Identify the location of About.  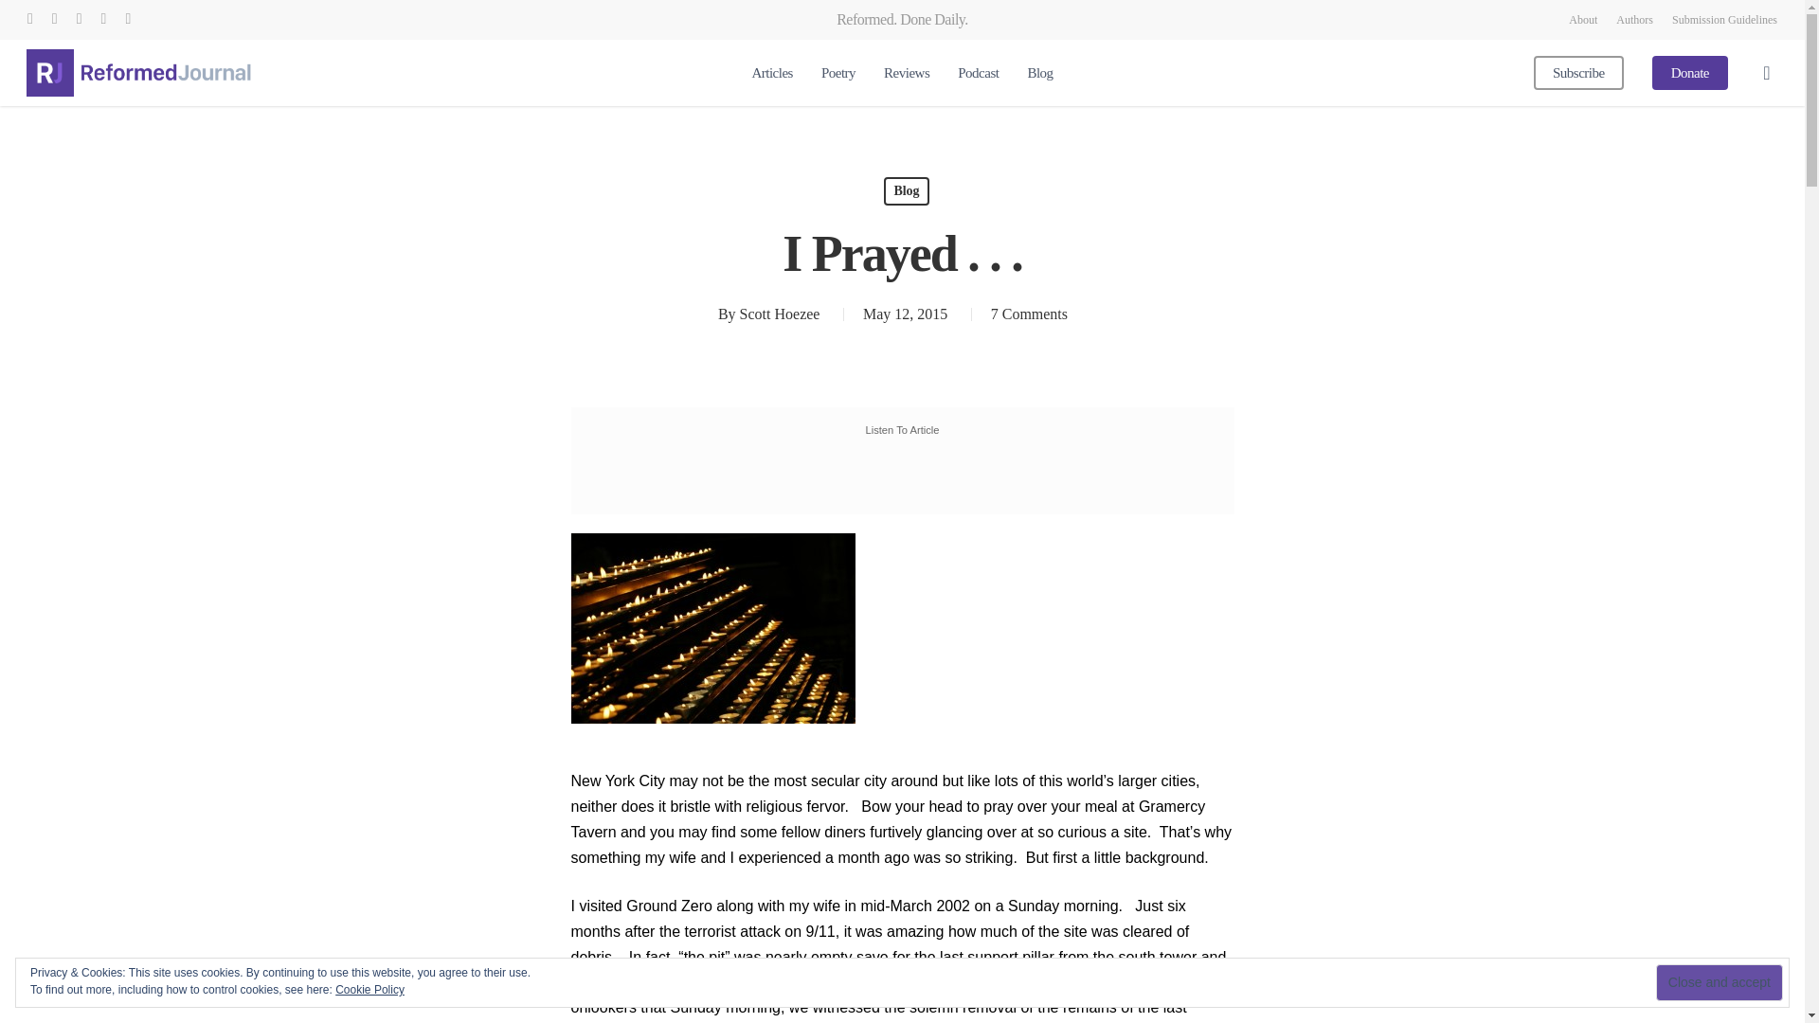
(1582, 19).